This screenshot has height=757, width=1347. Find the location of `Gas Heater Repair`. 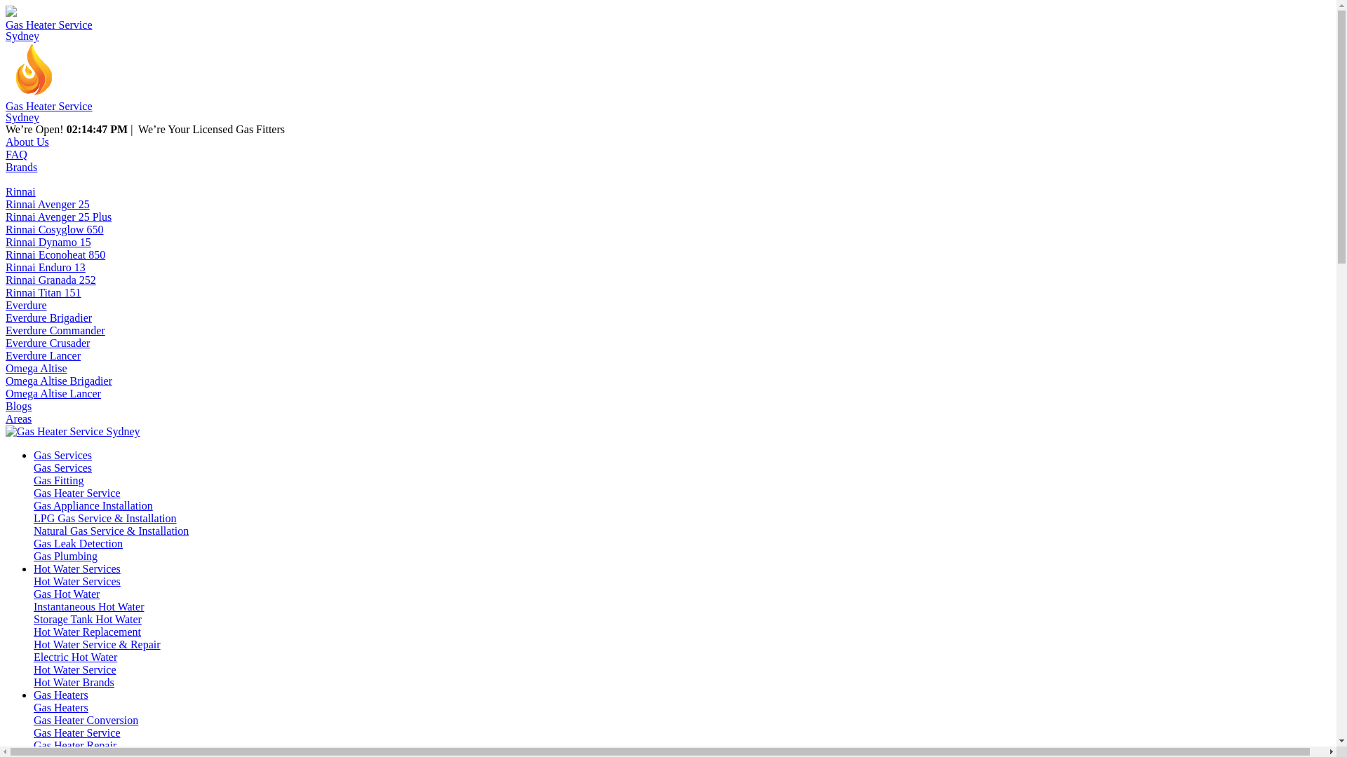

Gas Heater Repair is located at coordinates (75, 746).